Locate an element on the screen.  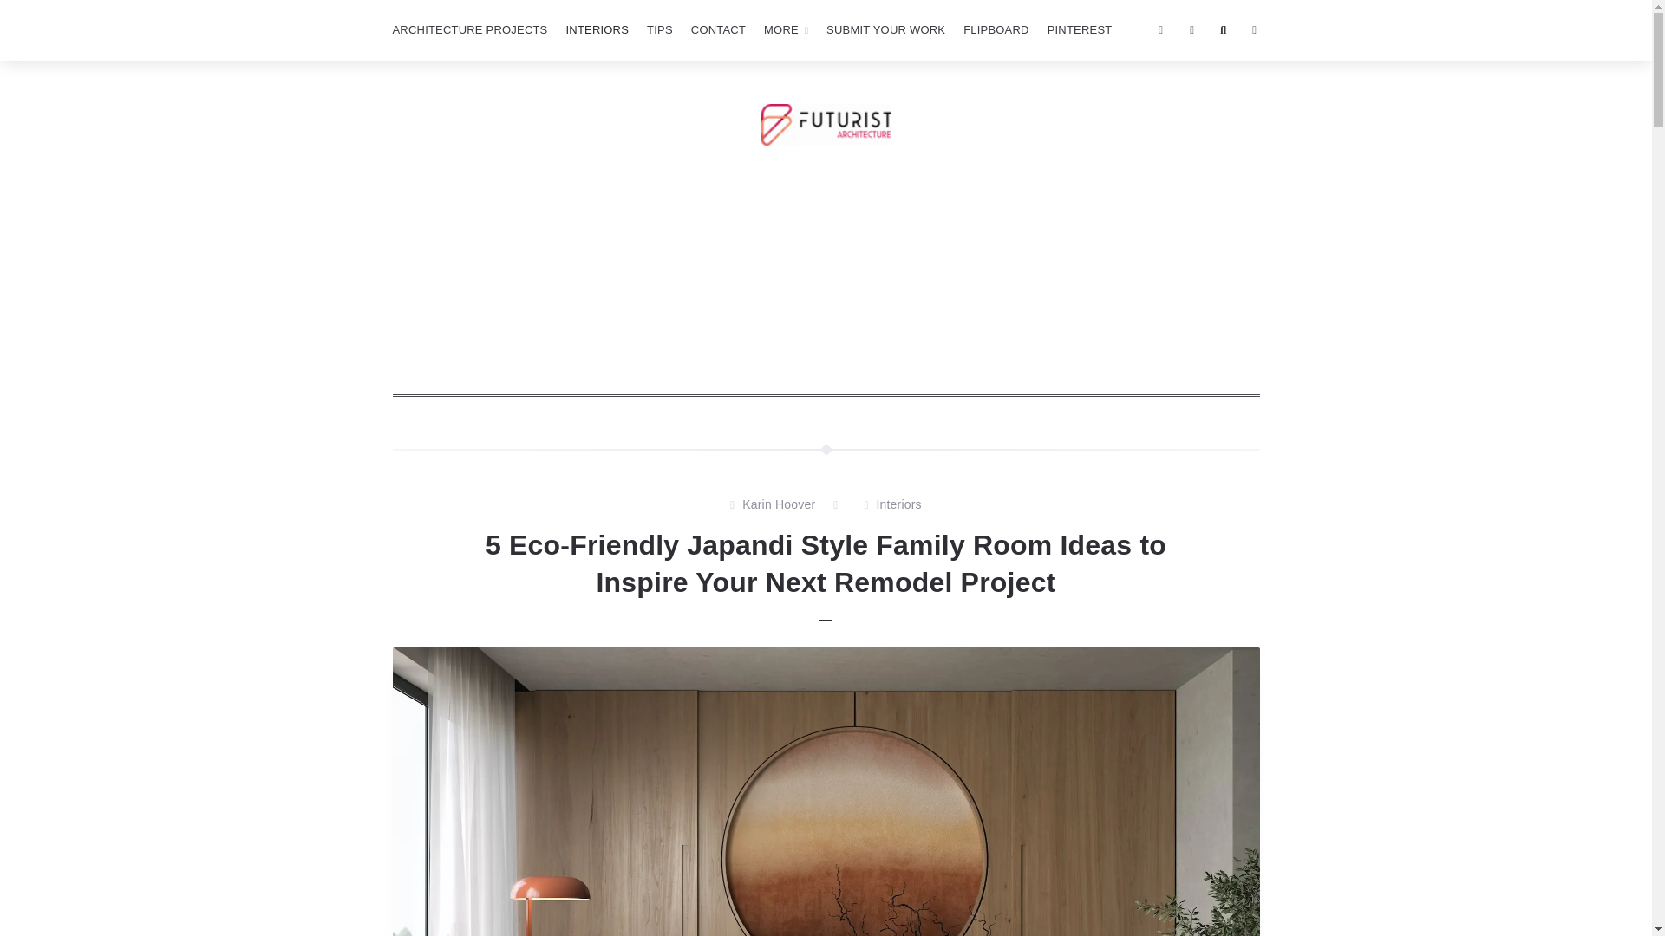
Interiors is located at coordinates (898, 505).